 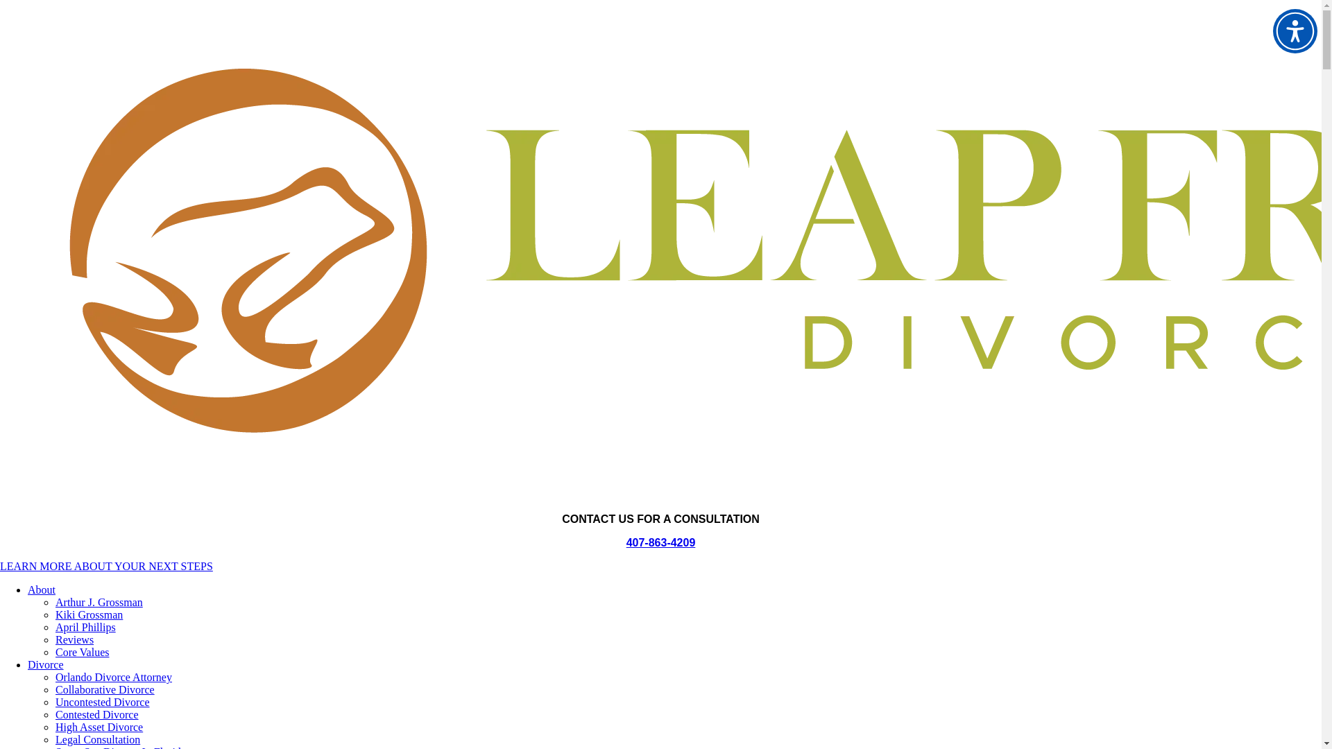 What do you see at coordinates (99, 727) in the screenshot?
I see `High Asset Divorce` at bounding box center [99, 727].